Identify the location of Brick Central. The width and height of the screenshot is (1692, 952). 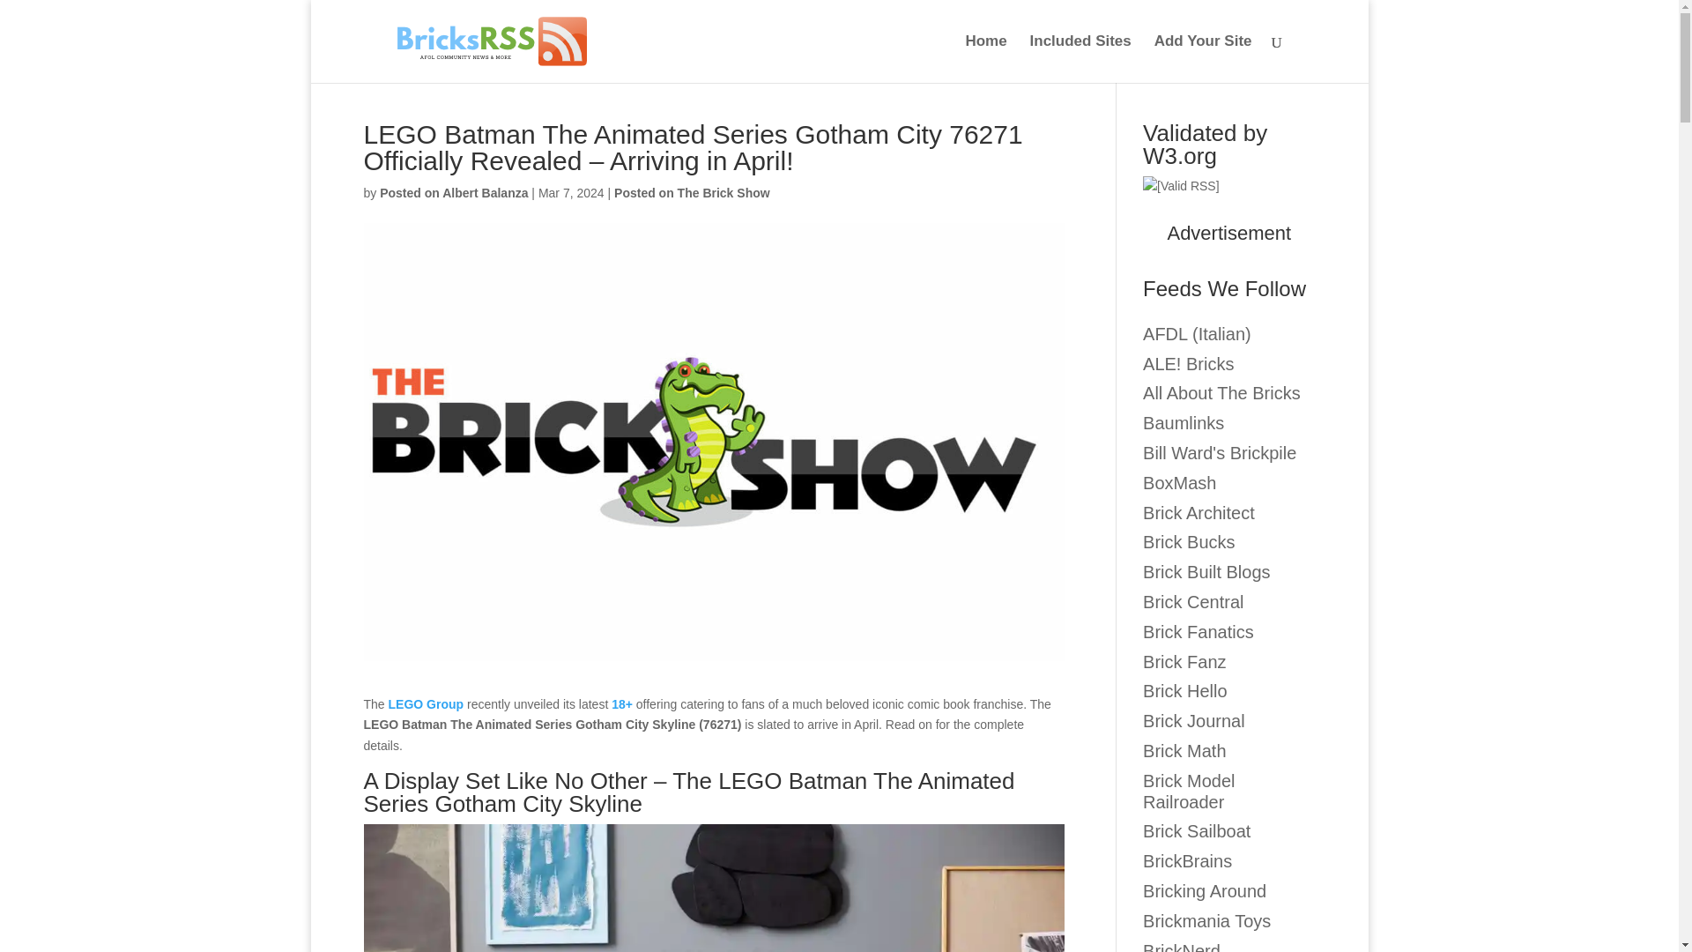
(1193, 601).